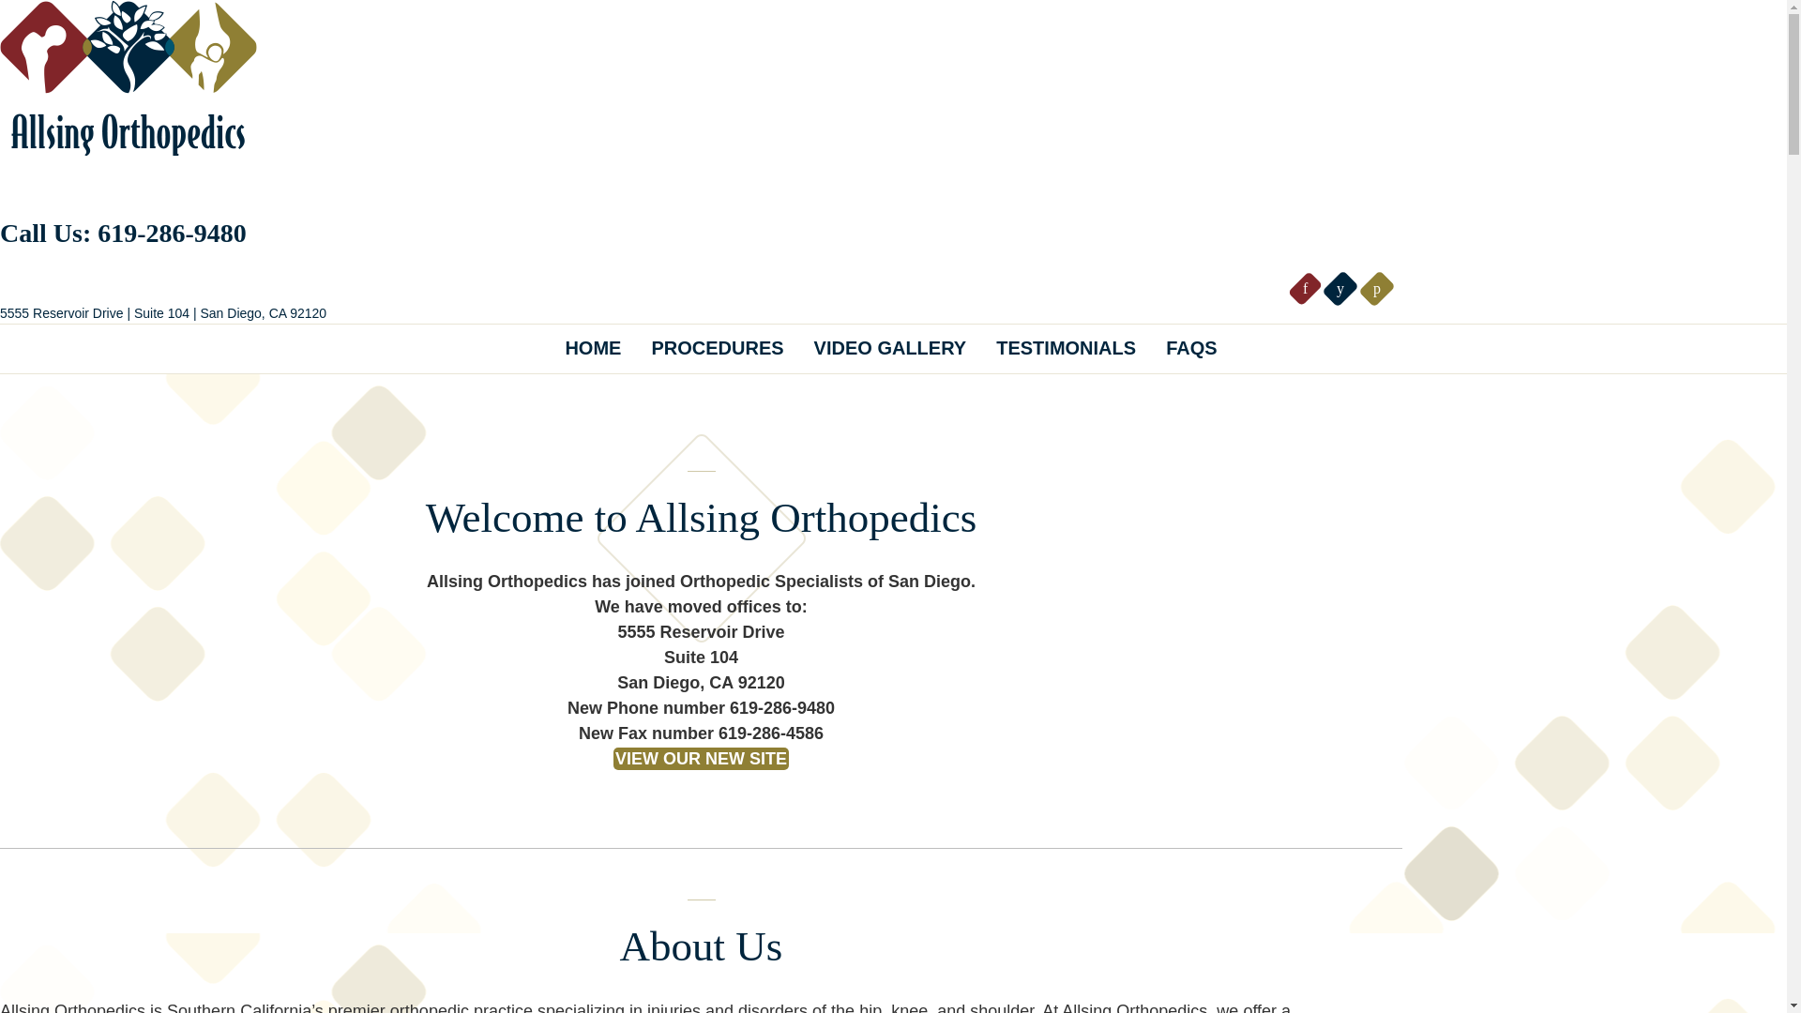 Image resolution: width=1801 pixels, height=1013 pixels. Describe the element at coordinates (701, 758) in the screenshot. I see `VIEW OUR NEW SITE` at that location.